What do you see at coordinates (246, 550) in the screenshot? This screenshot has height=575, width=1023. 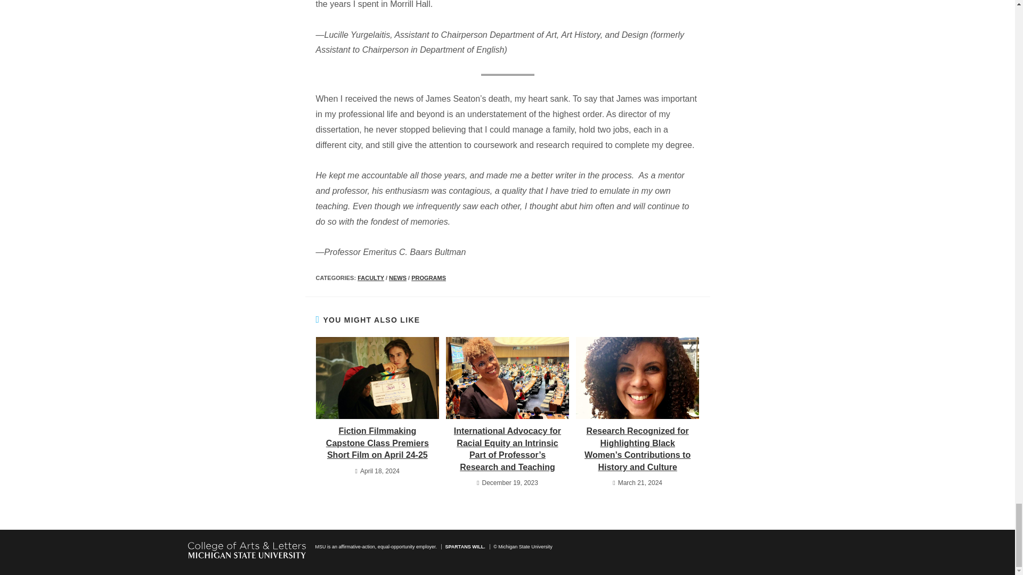 I see `Michigan State University College of Arts and Letters` at bounding box center [246, 550].